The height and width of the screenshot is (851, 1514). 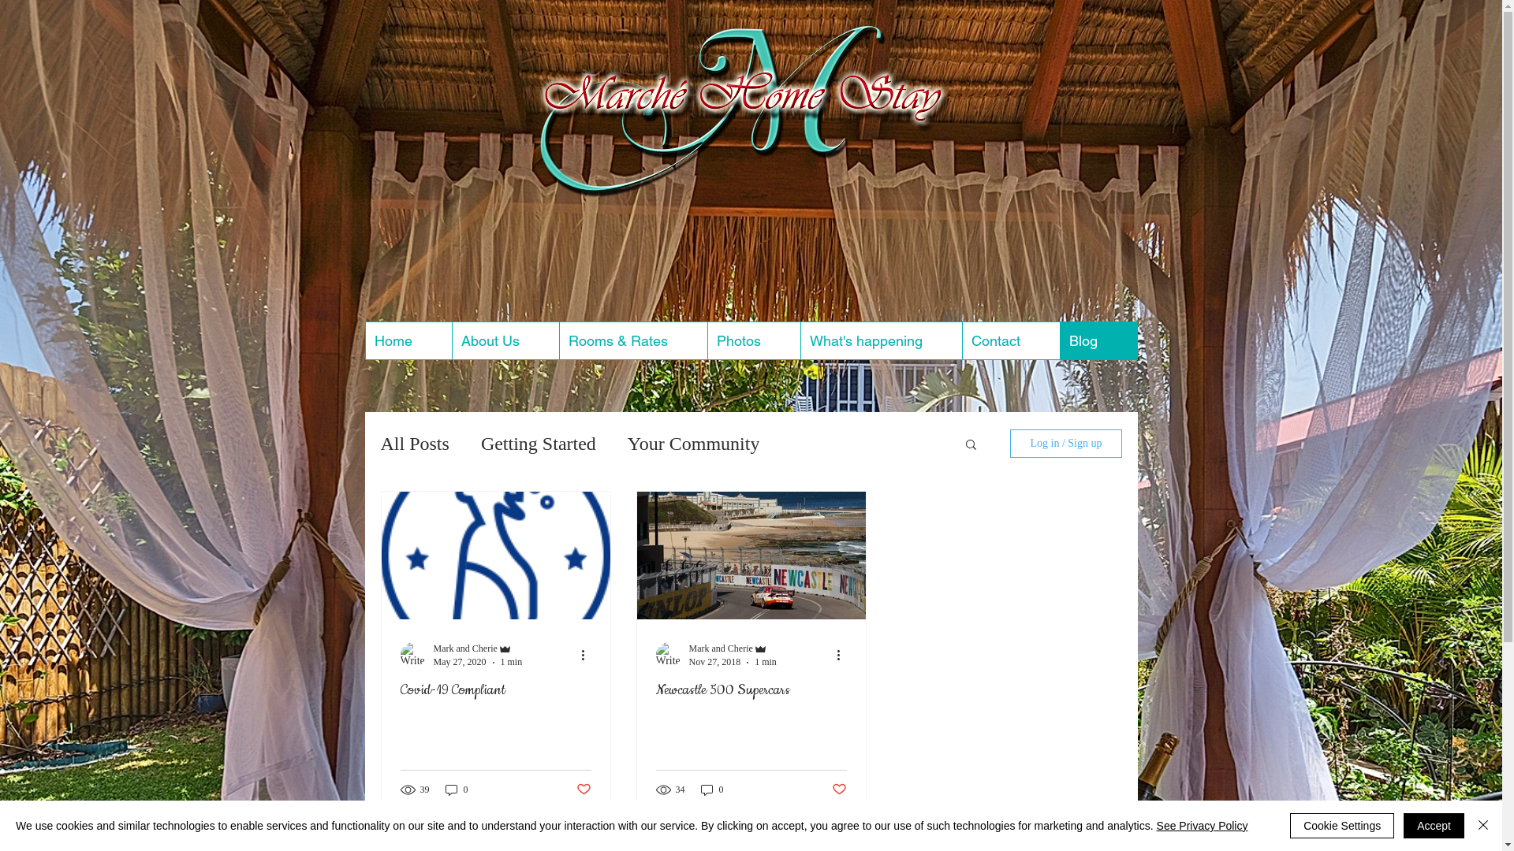 I want to click on Getting Started, so click(x=539, y=444).